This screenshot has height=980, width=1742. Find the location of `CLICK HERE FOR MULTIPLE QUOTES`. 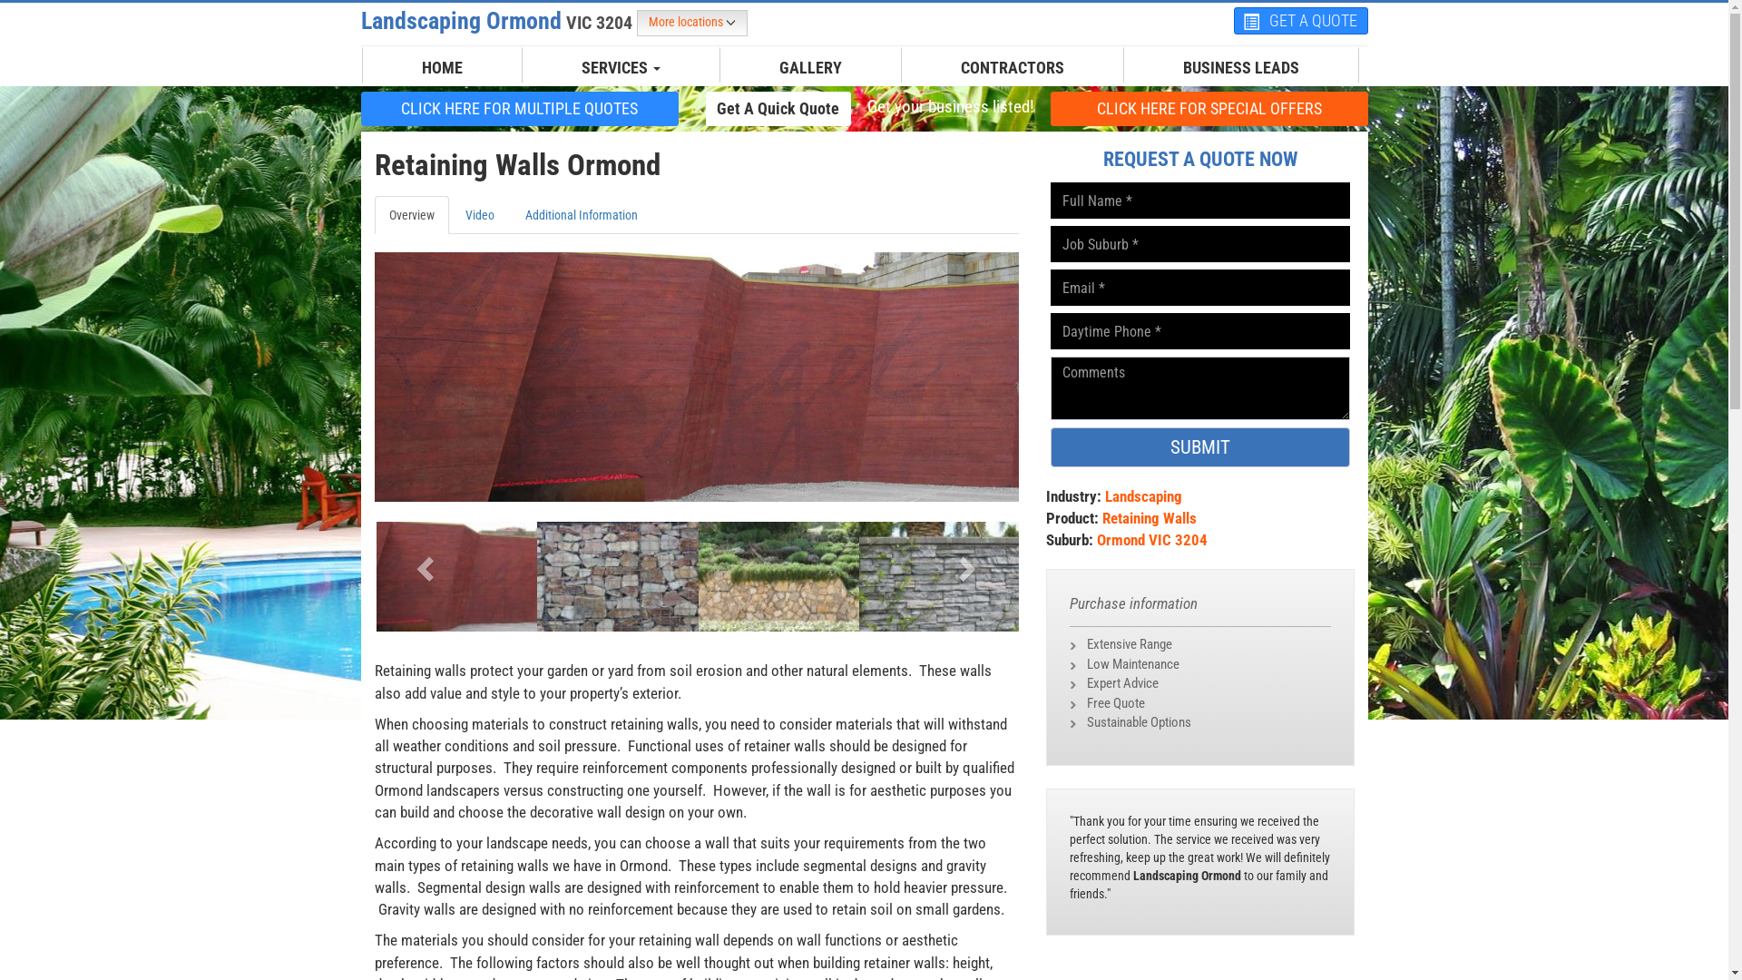

CLICK HERE FOR MULTIPLE QUOTES is located at coordinates (520, 109).